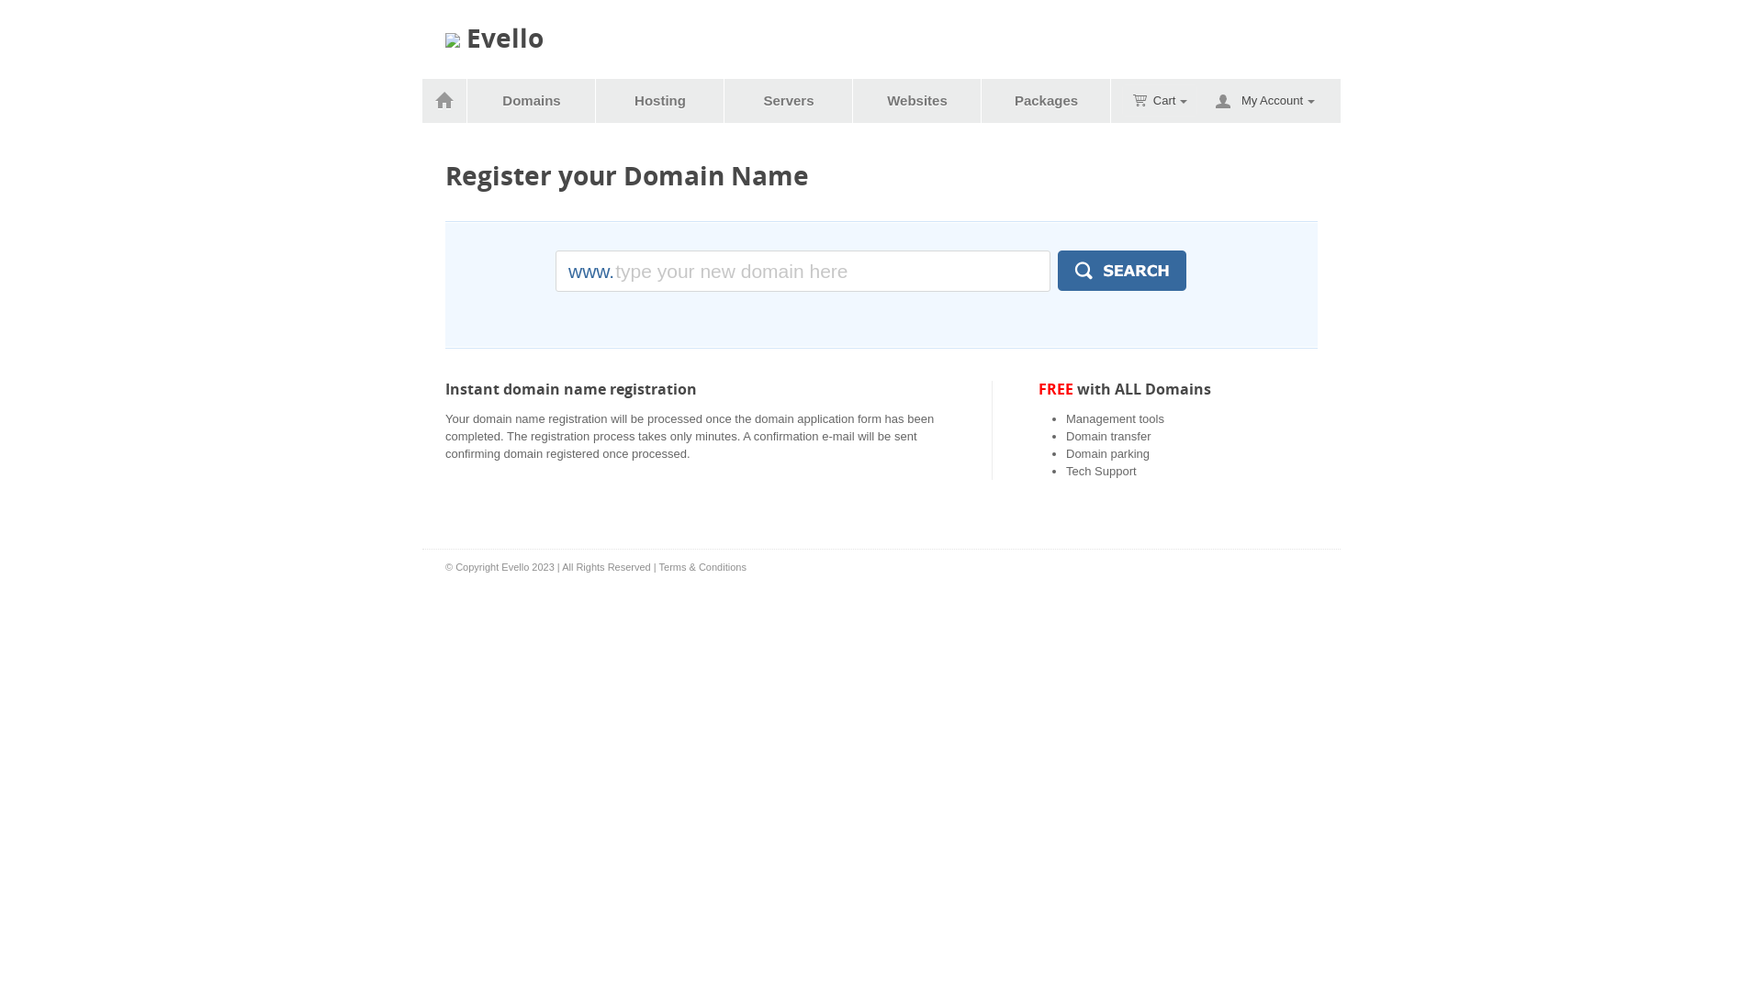 This screenshot has width=1763, height=991. Describe the element at coordinates (533, 101) in the screenshot. I see `Domains` at that location.